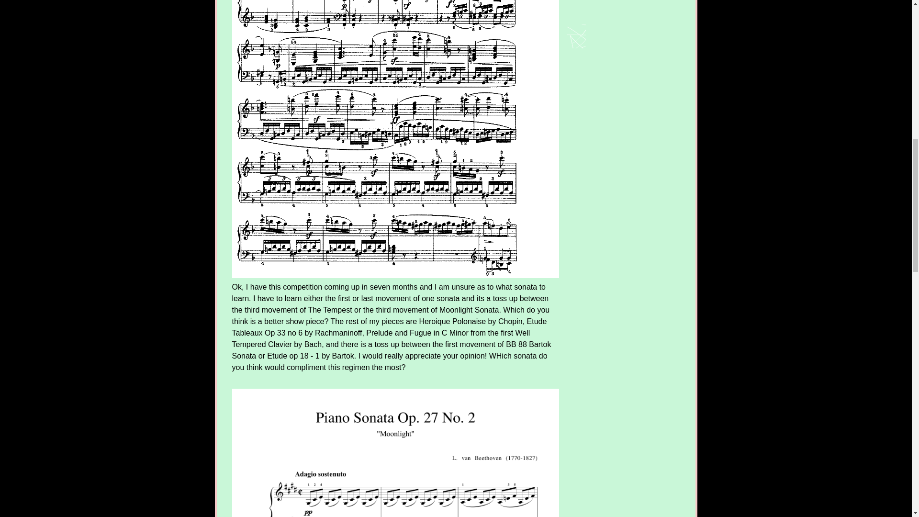 The height and width of the screenshot is (517, 919). I want to click on Beethoven Tempest Sonata 3rd Movement Pdf, so click(395, 453).